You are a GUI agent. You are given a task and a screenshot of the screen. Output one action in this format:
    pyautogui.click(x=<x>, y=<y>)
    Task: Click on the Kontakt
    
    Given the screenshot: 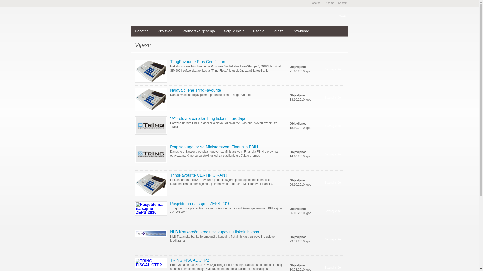 What is the action you would take?
    pyautogui.click(x=343, y=3)
    